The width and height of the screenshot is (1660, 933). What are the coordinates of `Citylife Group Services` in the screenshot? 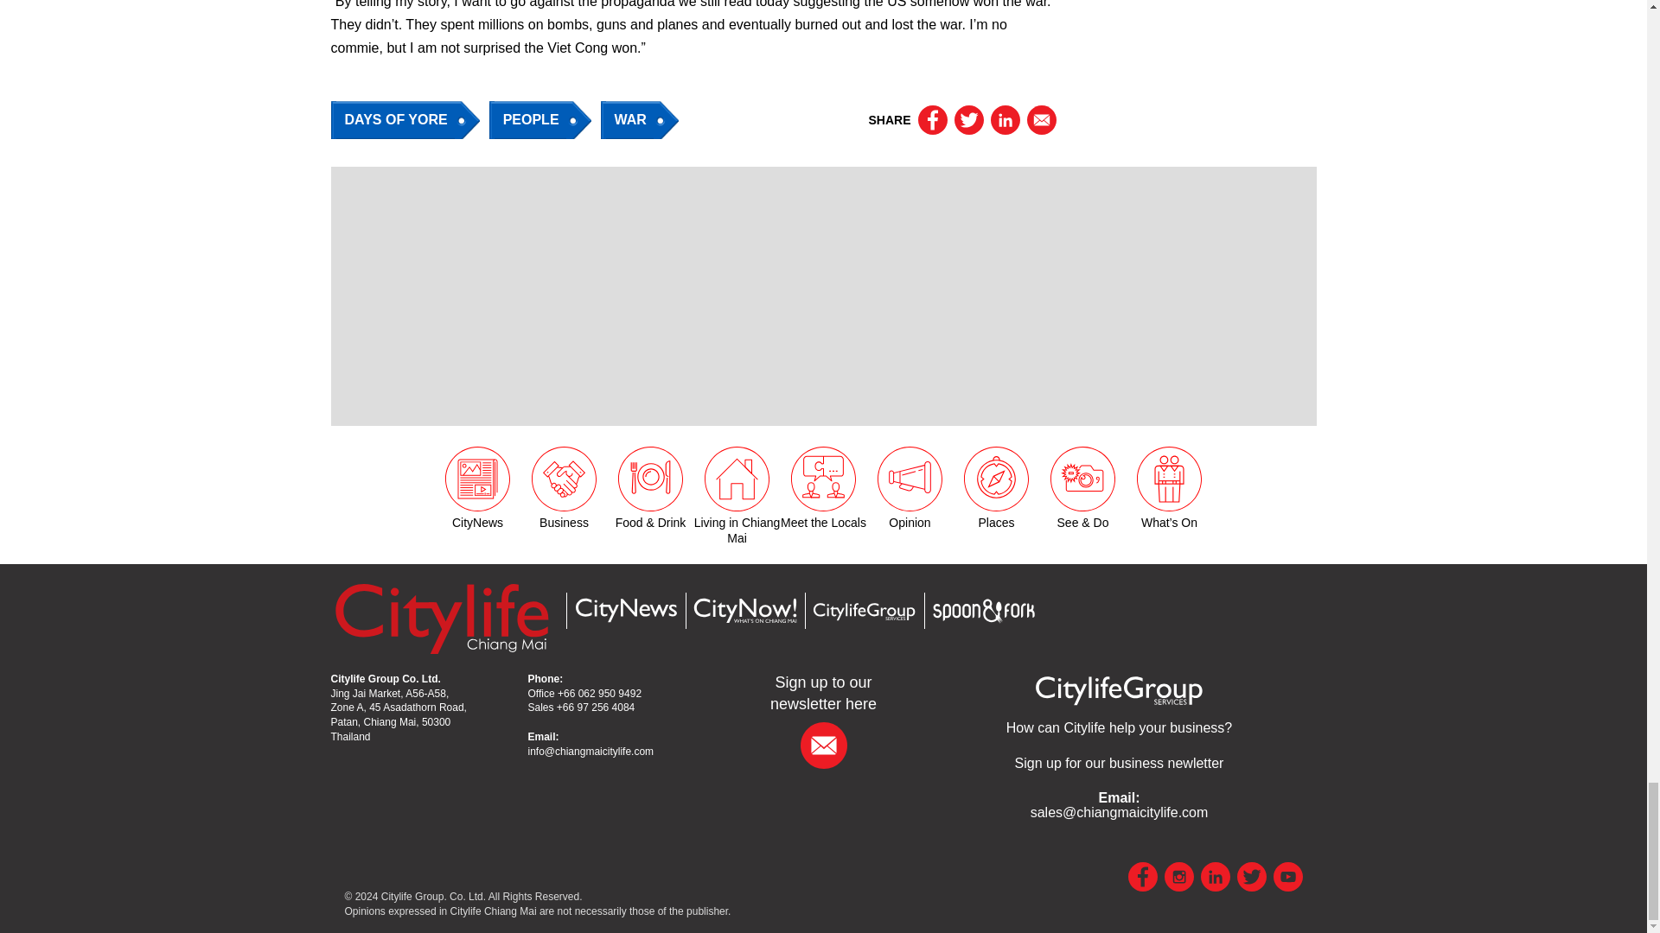 It's located at (863, 612).